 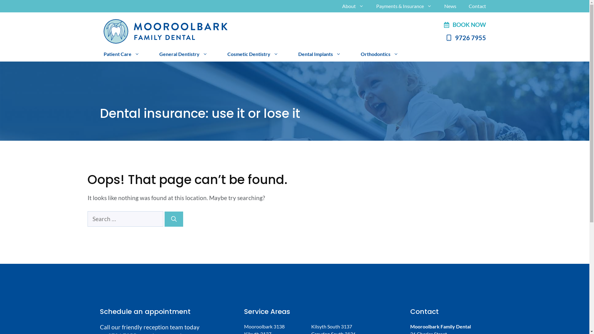 What do you see at coordinates (464, 25) in the screenshot?
I see `BOOK NOW` at bounding box center [464, 25].